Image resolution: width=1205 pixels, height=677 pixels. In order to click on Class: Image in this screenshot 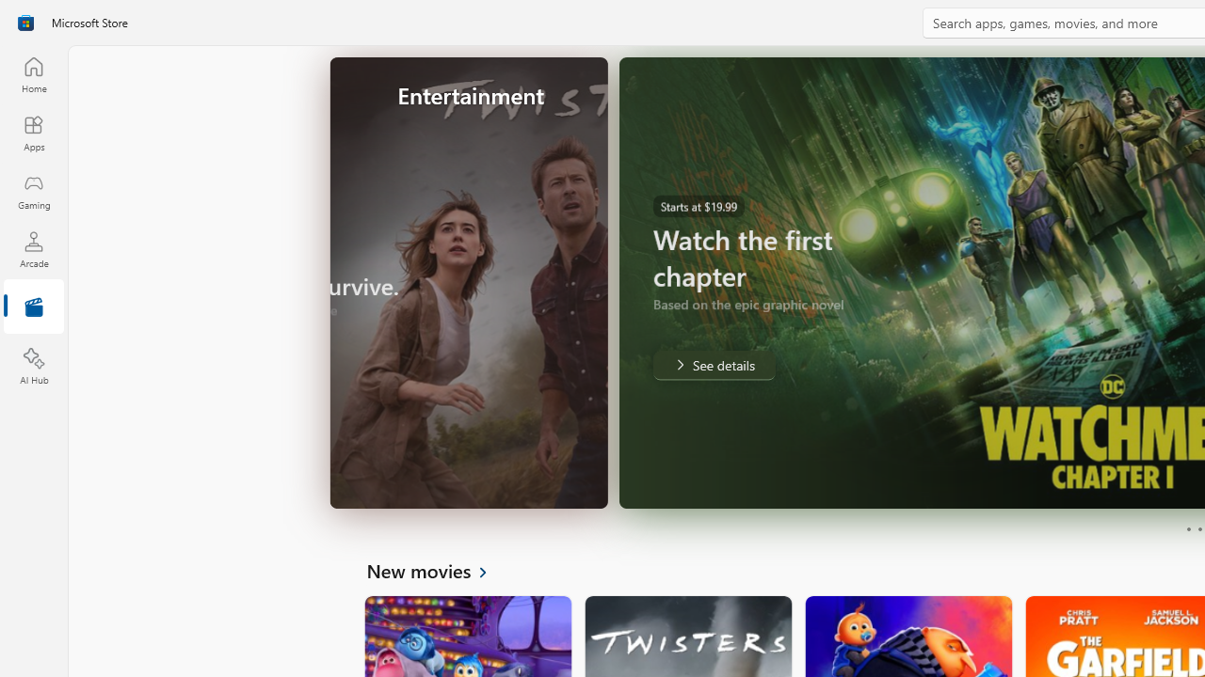, I will do `click(25, 23)`.